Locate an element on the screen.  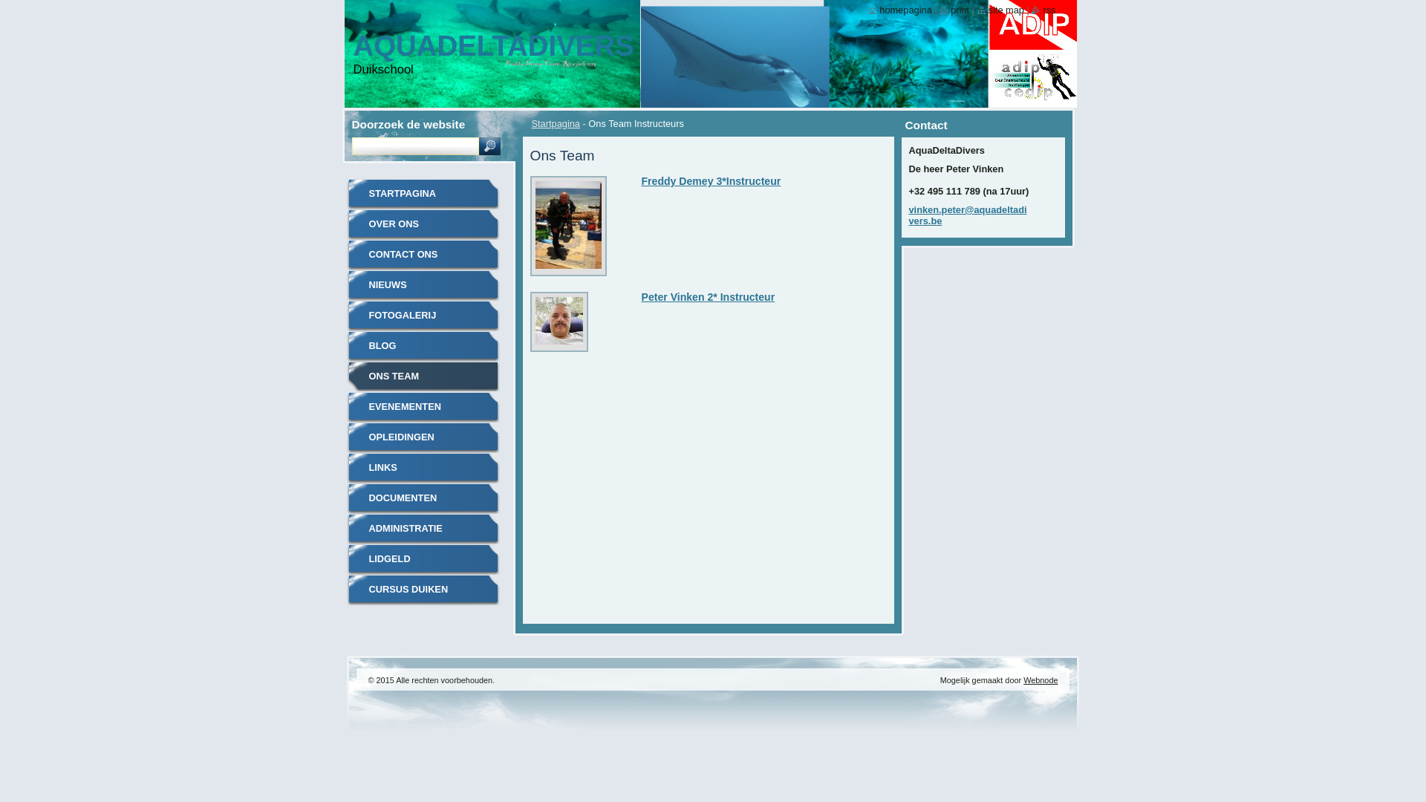
rss is located at coordinates (1044, 10).